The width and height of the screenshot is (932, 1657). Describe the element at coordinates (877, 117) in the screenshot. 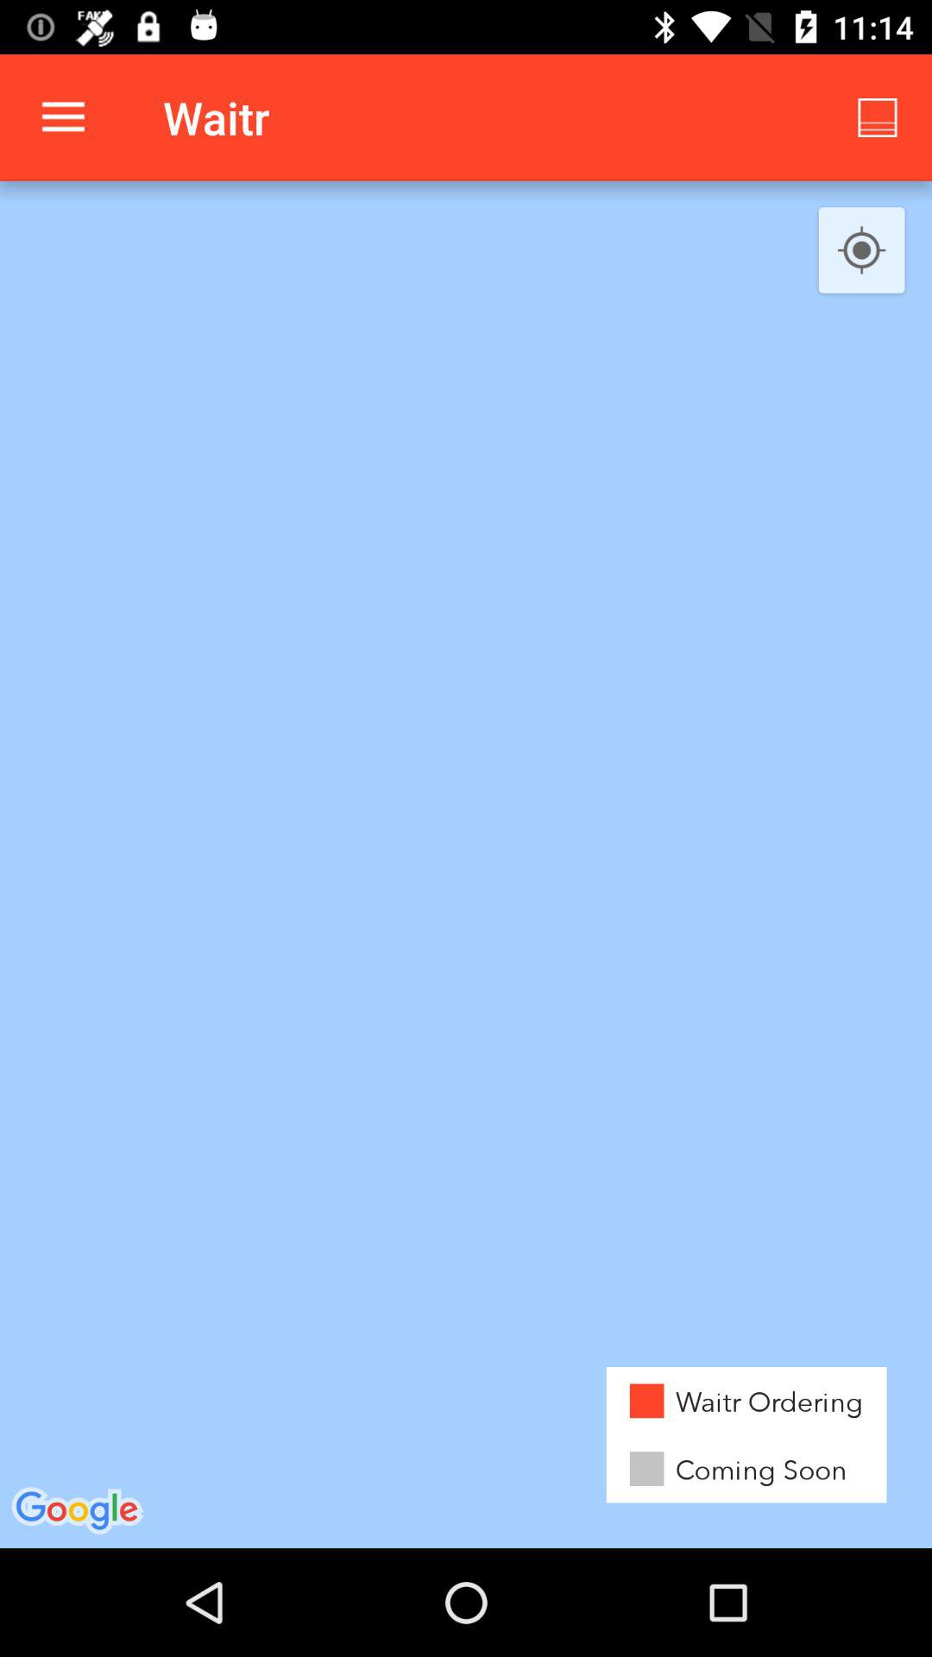

I see `press icon to the right of the waitr` at that location.